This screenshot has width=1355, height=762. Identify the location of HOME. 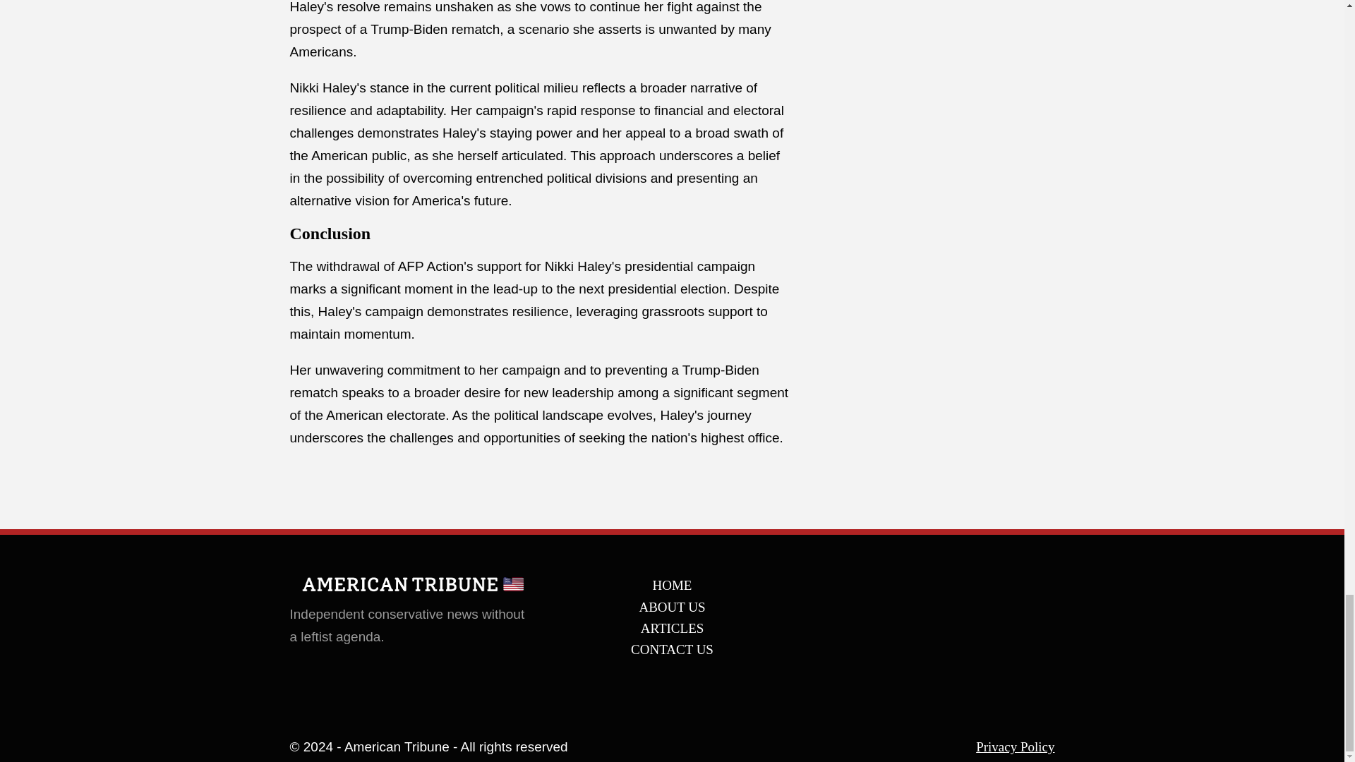
(672, 586).